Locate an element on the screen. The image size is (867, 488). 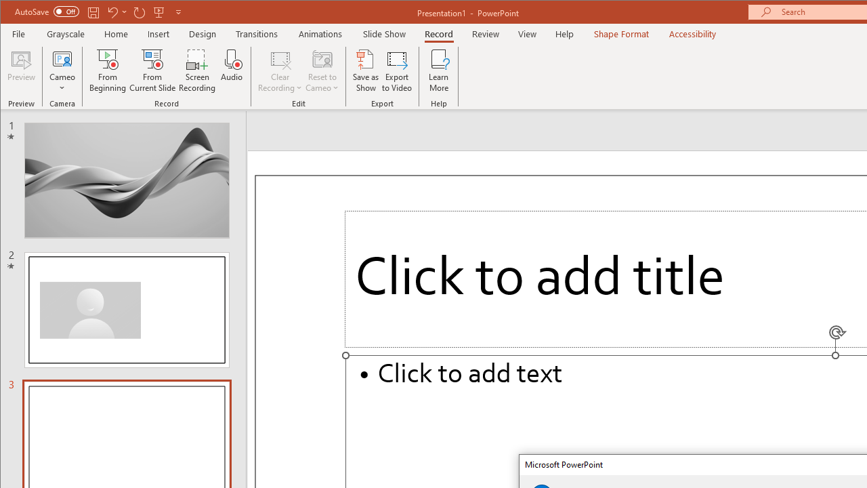
Export to Video is located at coordinates (397, 70).